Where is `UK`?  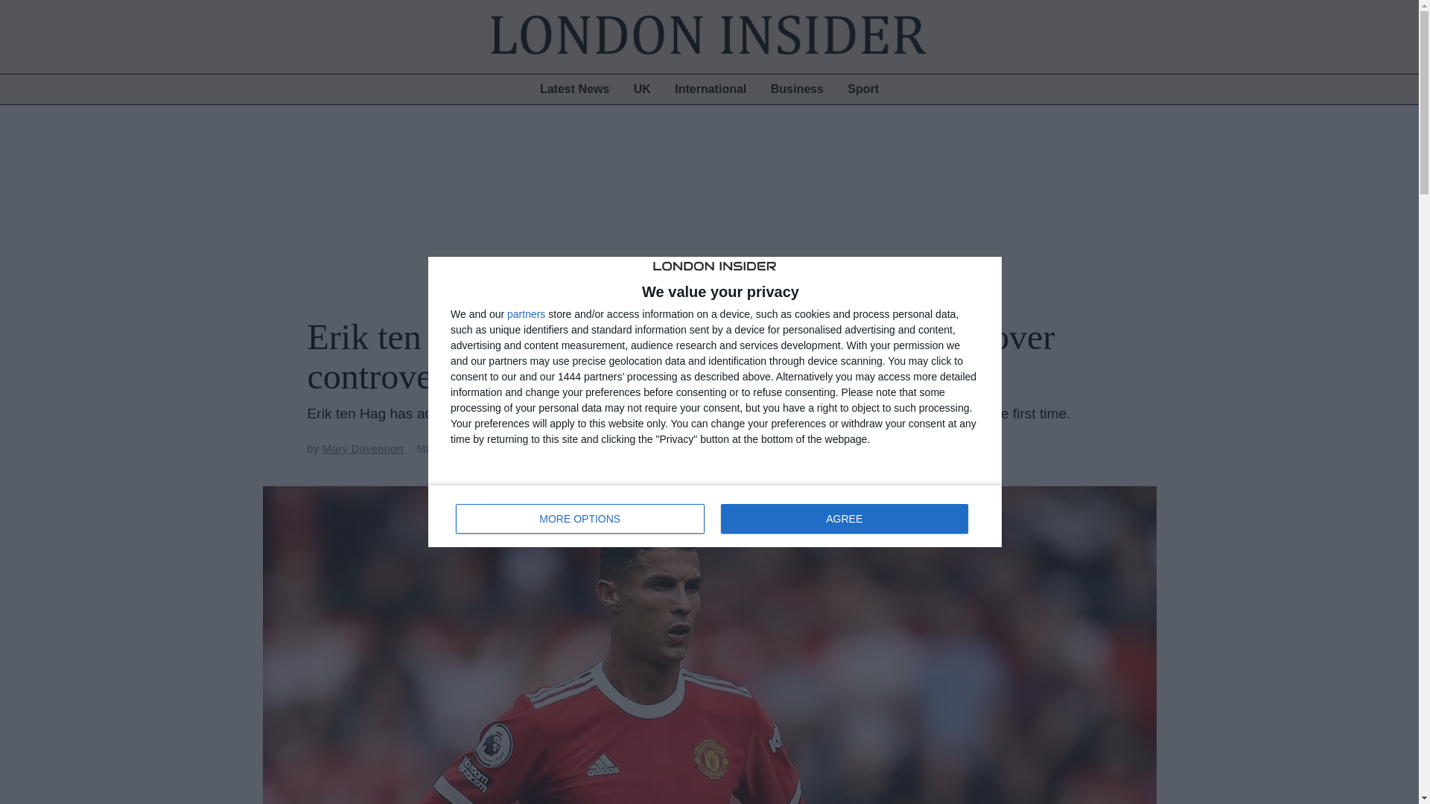
UK is located at coordinates (642, 89).